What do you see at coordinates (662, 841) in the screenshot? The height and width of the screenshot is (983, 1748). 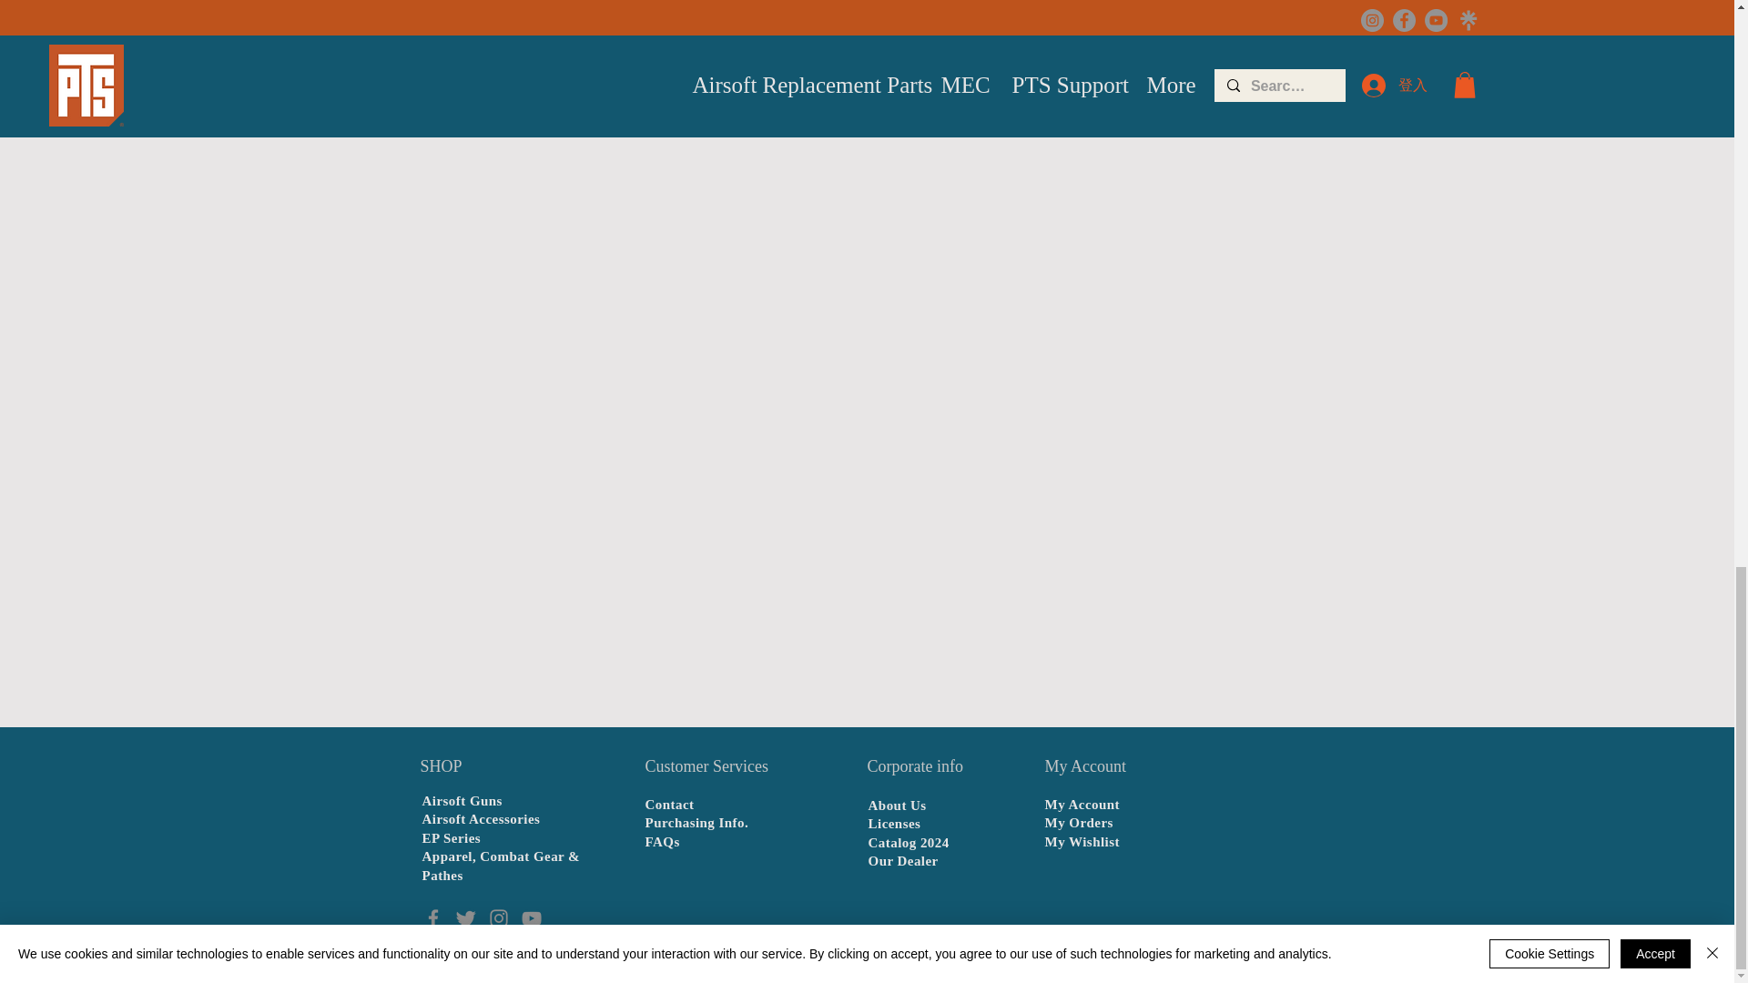 I see `FAQs` at bounding box center [662, 841].